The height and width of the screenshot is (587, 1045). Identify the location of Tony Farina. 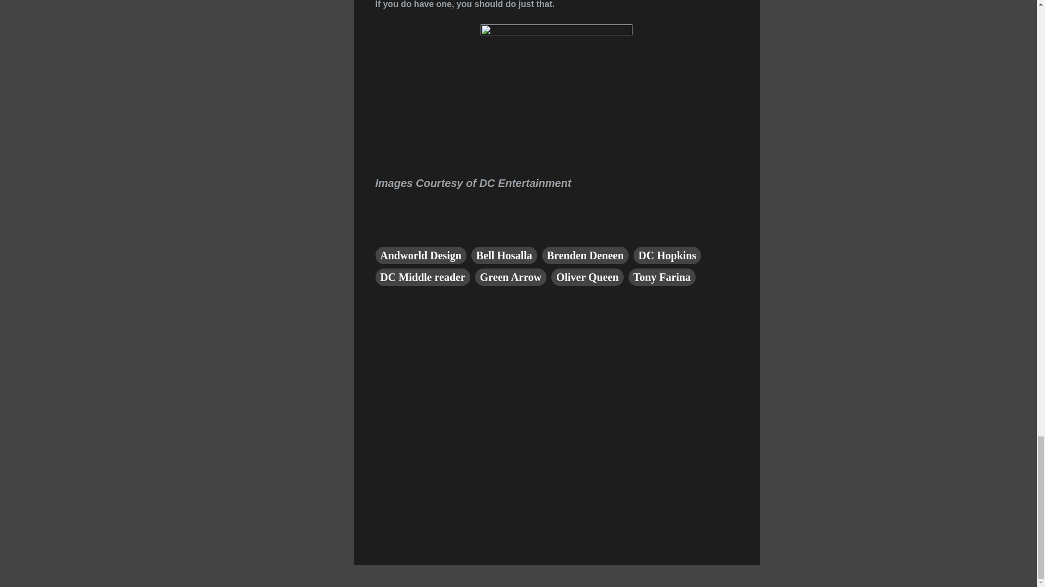
(662, 277).